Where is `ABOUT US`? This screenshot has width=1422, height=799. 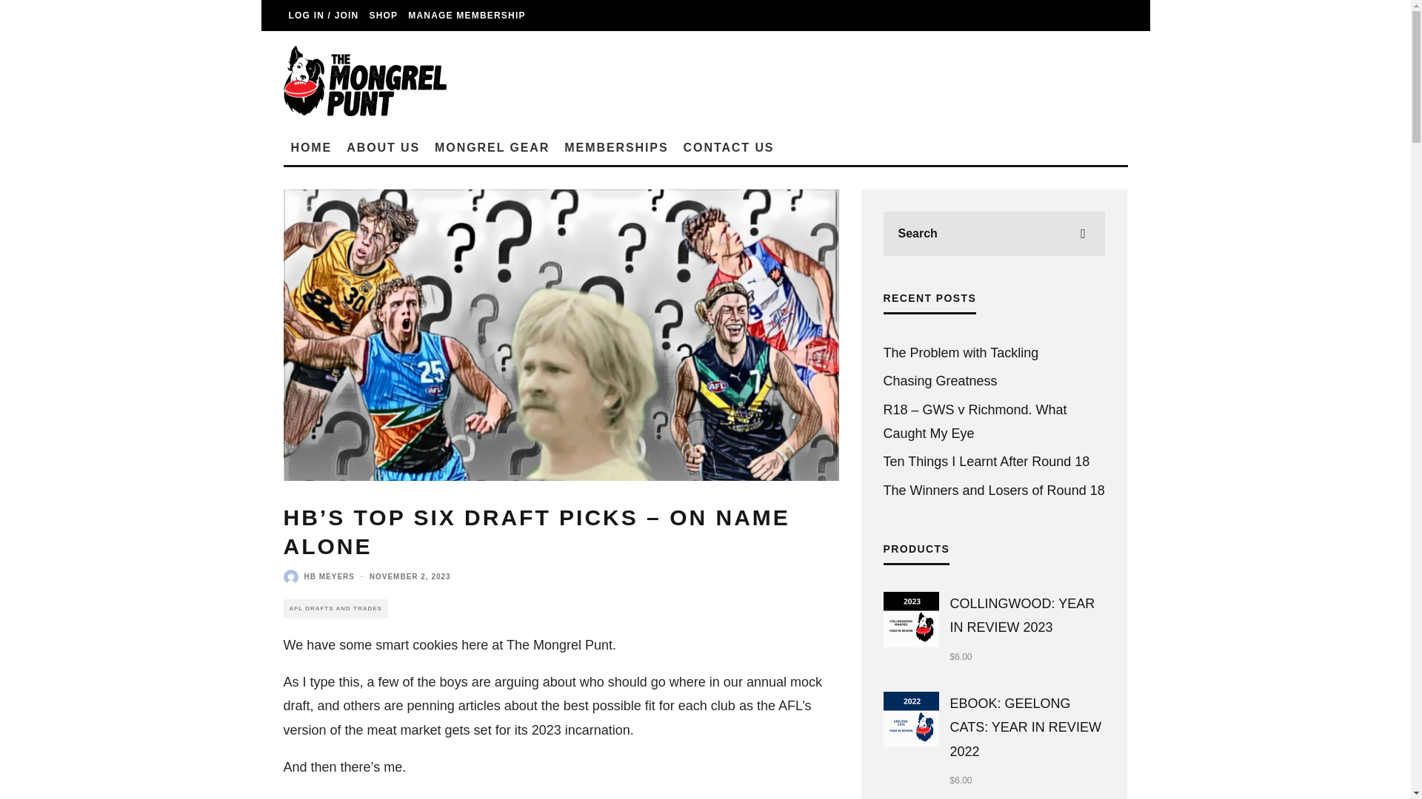 ABOUT US is located at coordinates (384, 148).